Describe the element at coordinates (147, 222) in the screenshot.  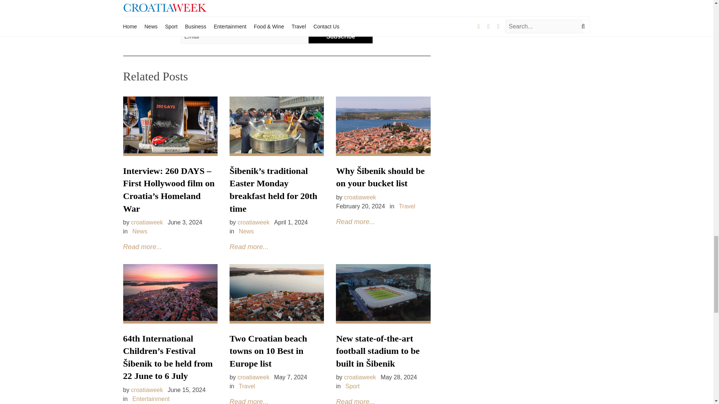
I see `croatiaweek` at that location.